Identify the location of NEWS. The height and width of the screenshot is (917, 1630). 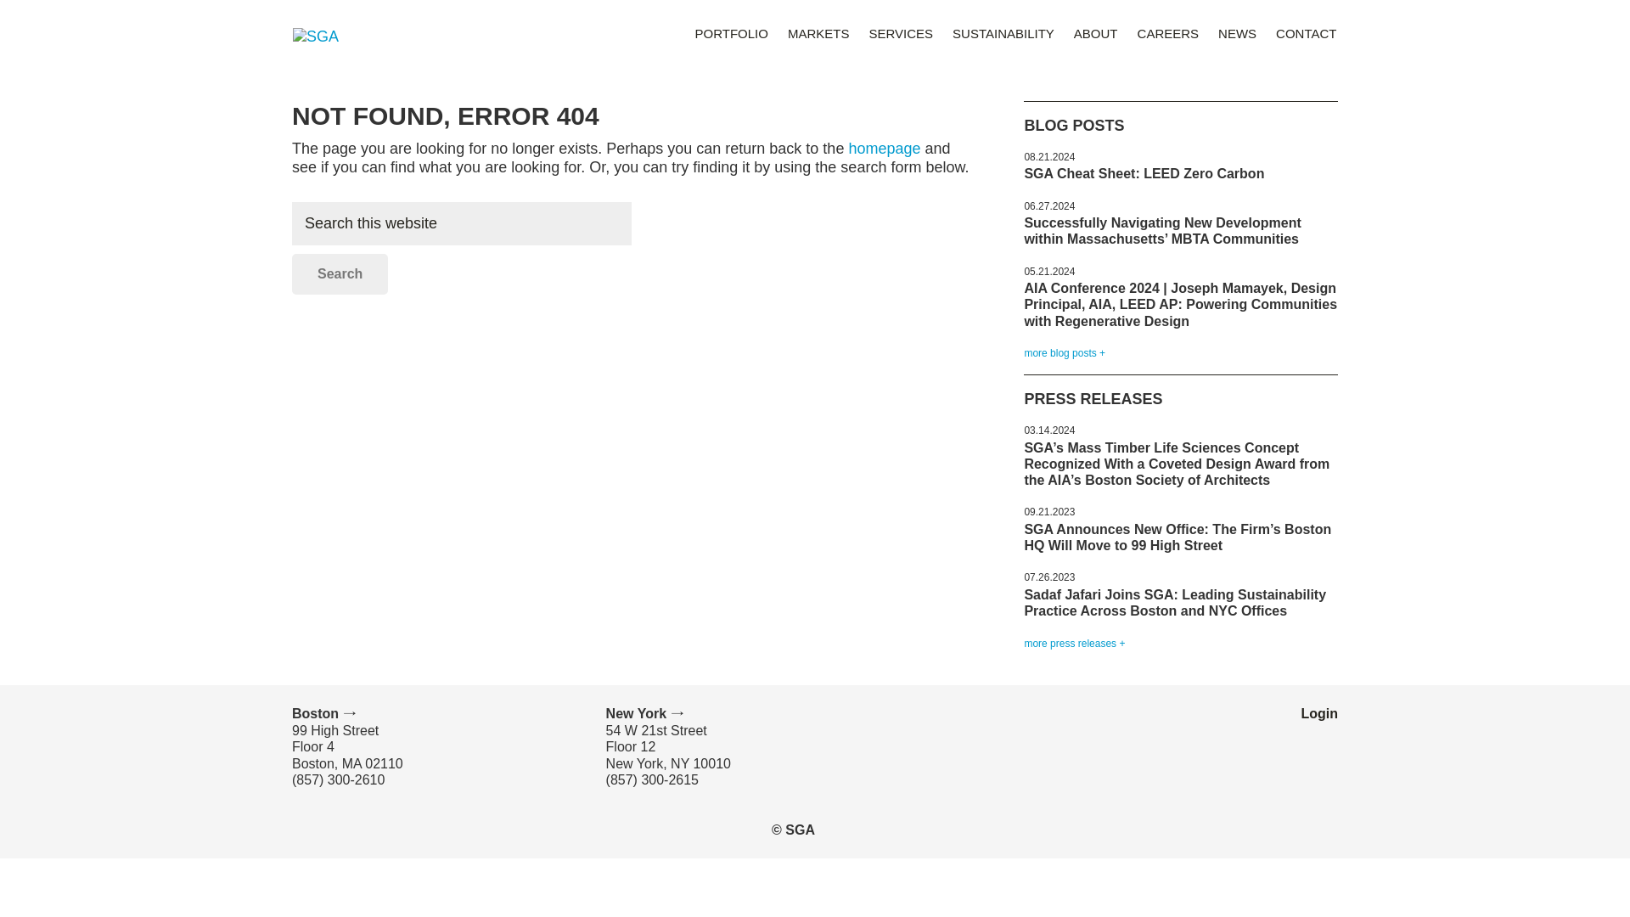
(1238, 32).